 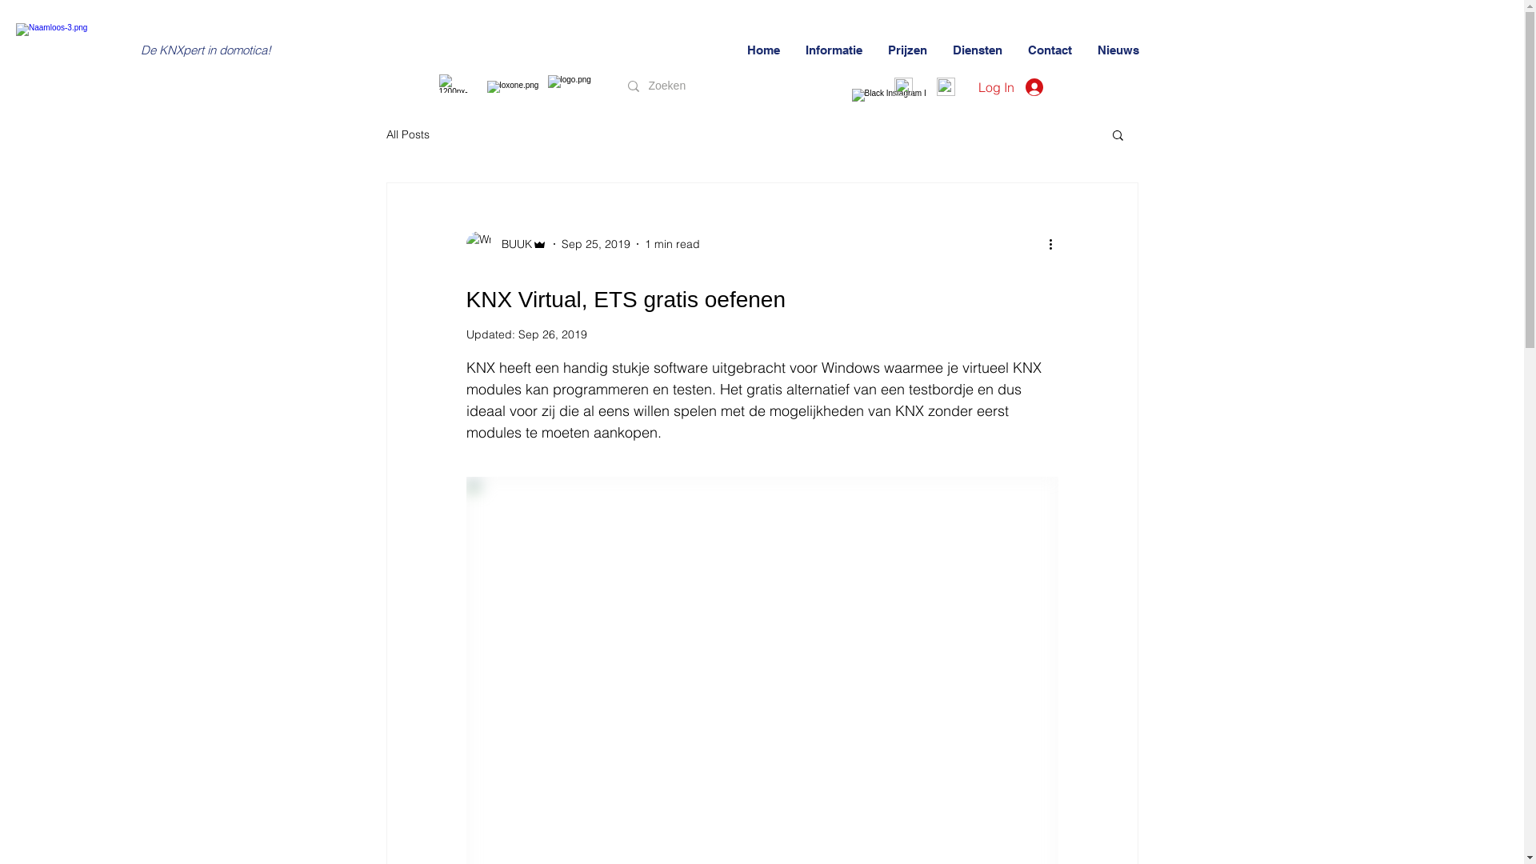 I want to click on Nieuws, so click(x=1118, y=51).